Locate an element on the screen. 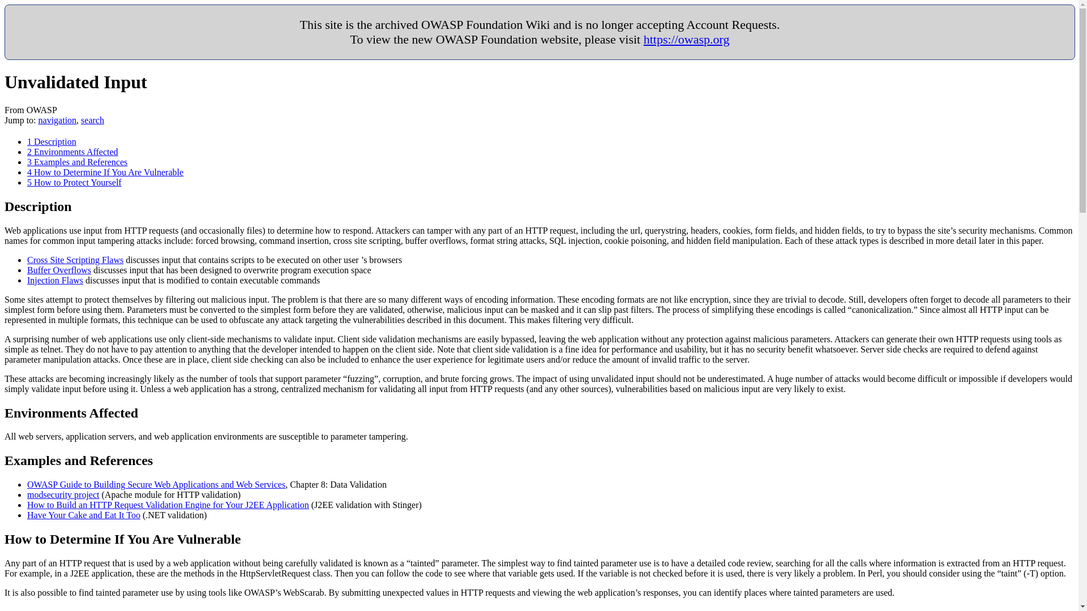 The width and height of the screenshot is (1087, 611). 4 How to Determine If You Are Vulnerable is located at coordinates (105, 172).